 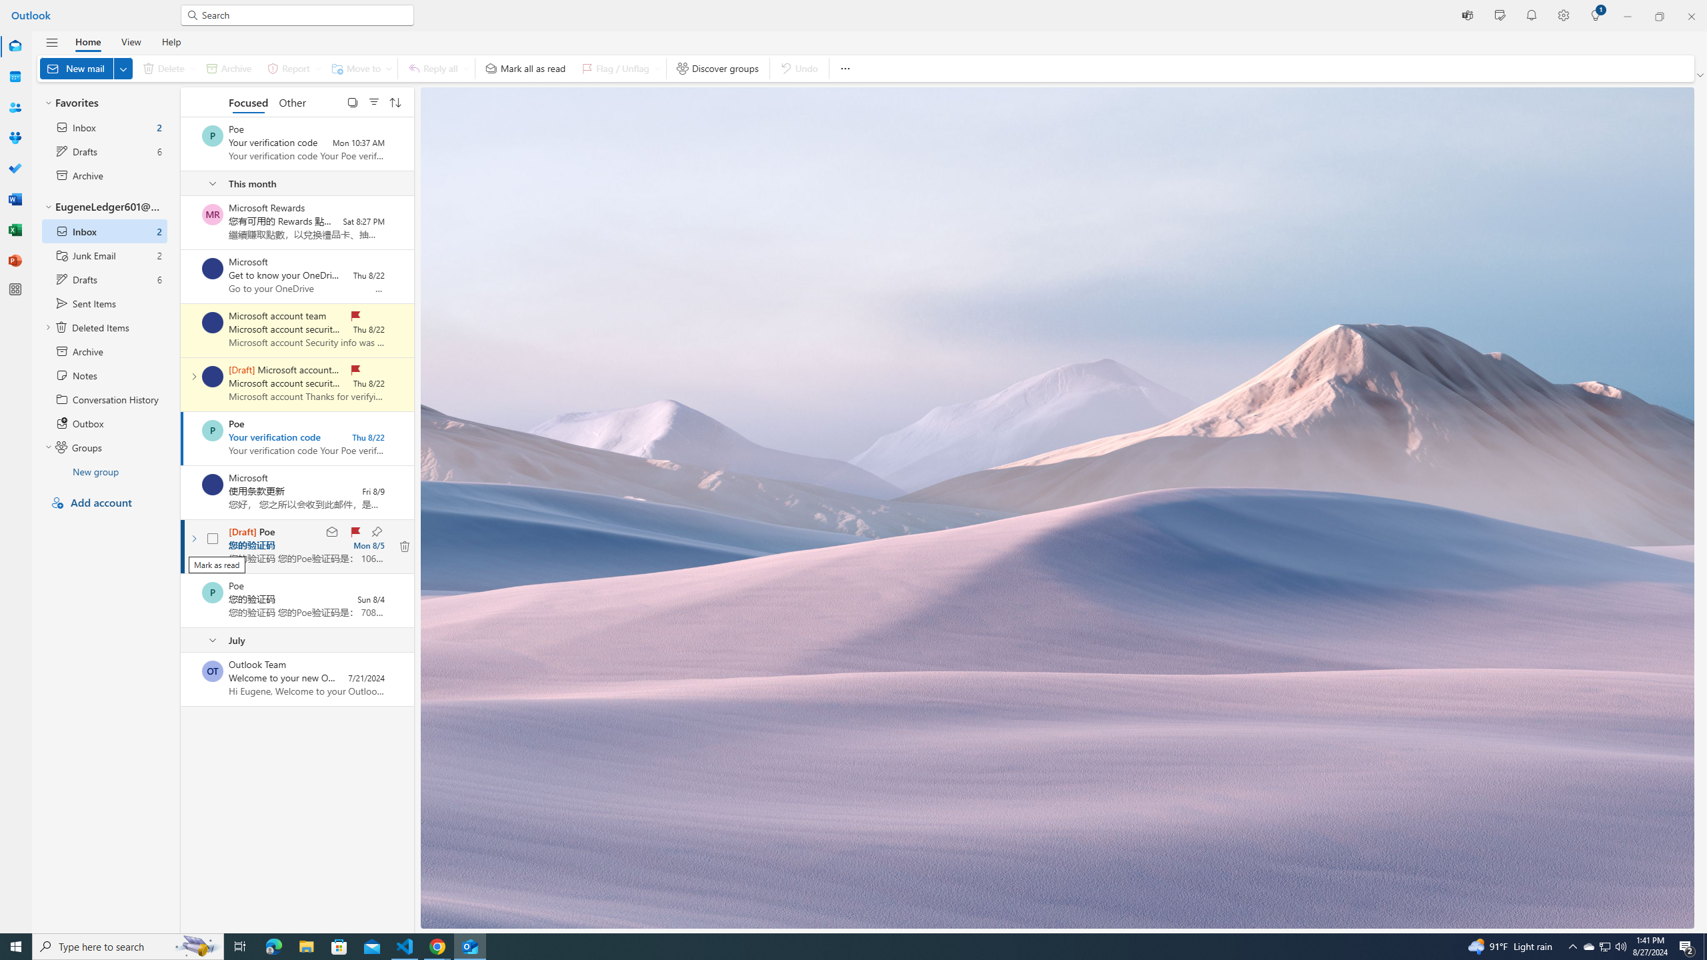 I want to click on Sorted: By Date, so click(x=395, y=101).